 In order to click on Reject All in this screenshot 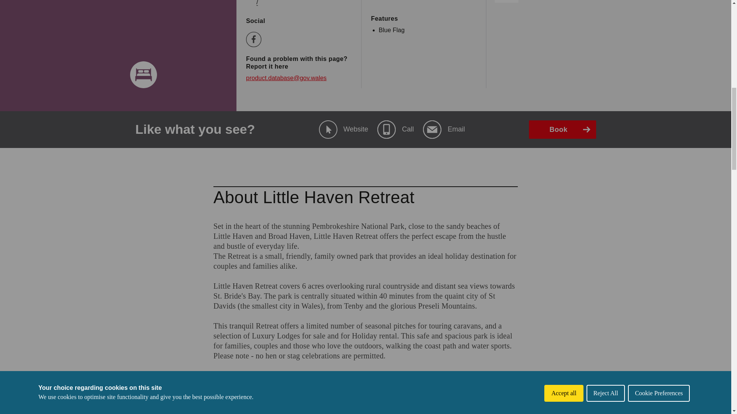, I will do `click(606, 9)`.